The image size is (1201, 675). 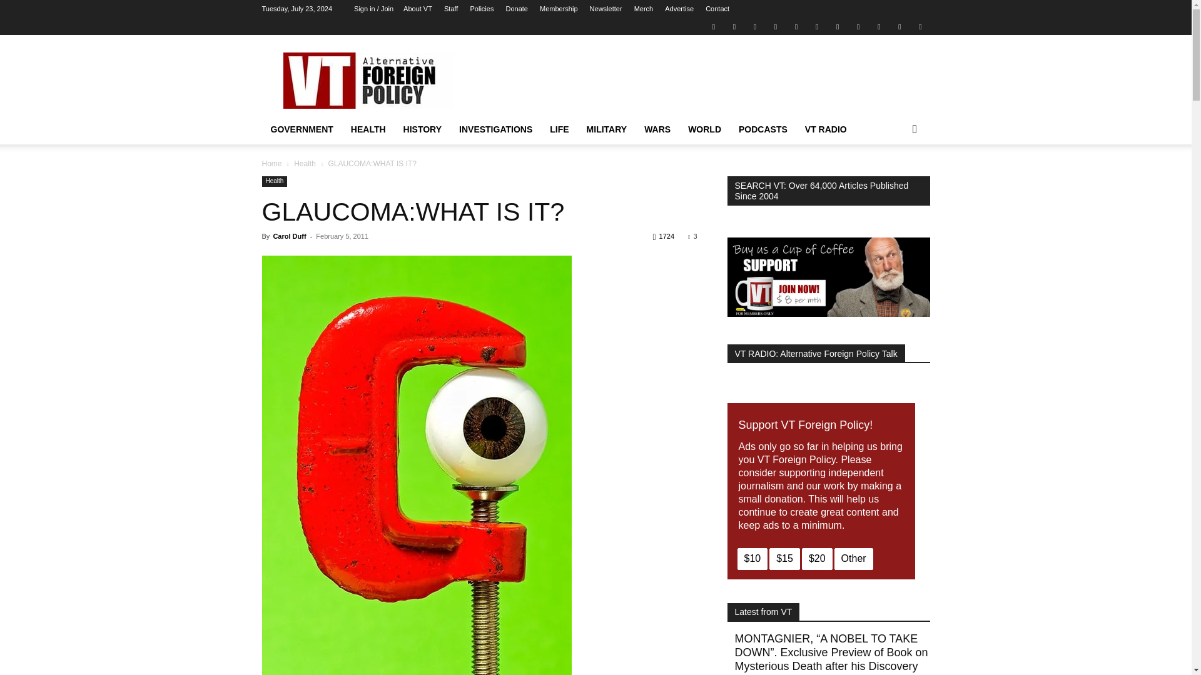 I want to click on About VT, so click(x=418, y=9).